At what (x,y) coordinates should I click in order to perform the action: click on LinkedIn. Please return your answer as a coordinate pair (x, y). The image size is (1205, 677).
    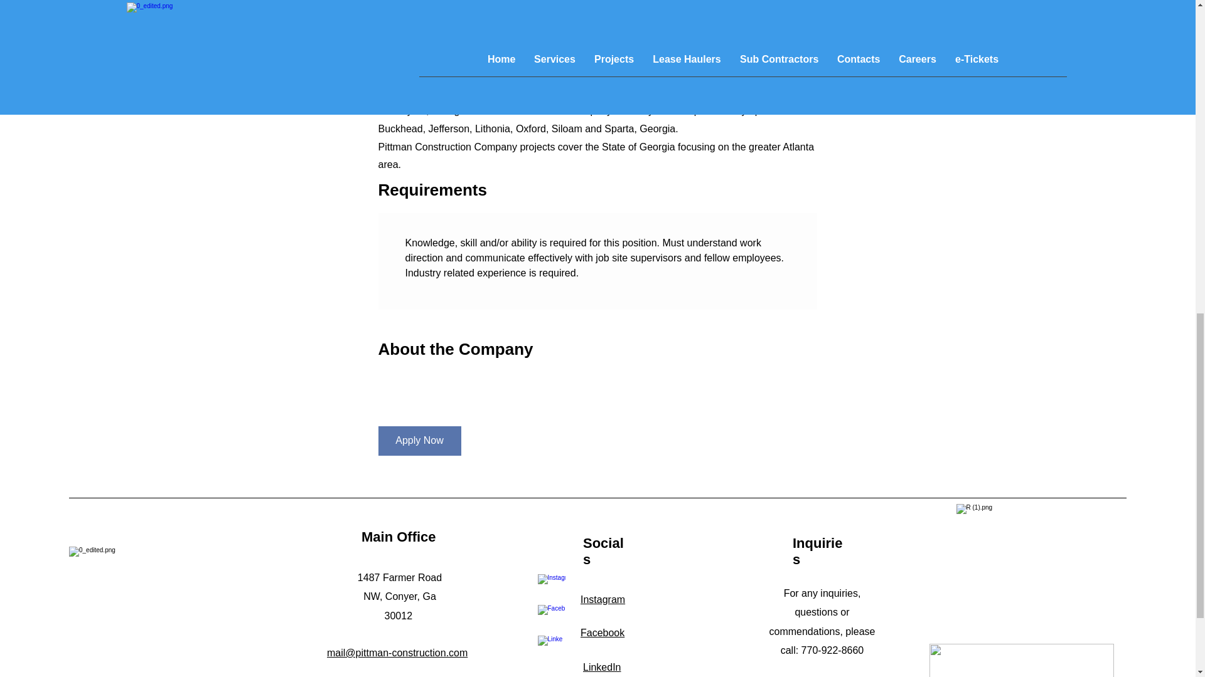
    Looking at the image, I should click on (602, 667).